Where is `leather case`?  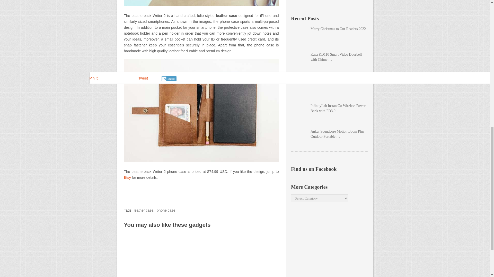 leather case is located at coordinates (144, 210).